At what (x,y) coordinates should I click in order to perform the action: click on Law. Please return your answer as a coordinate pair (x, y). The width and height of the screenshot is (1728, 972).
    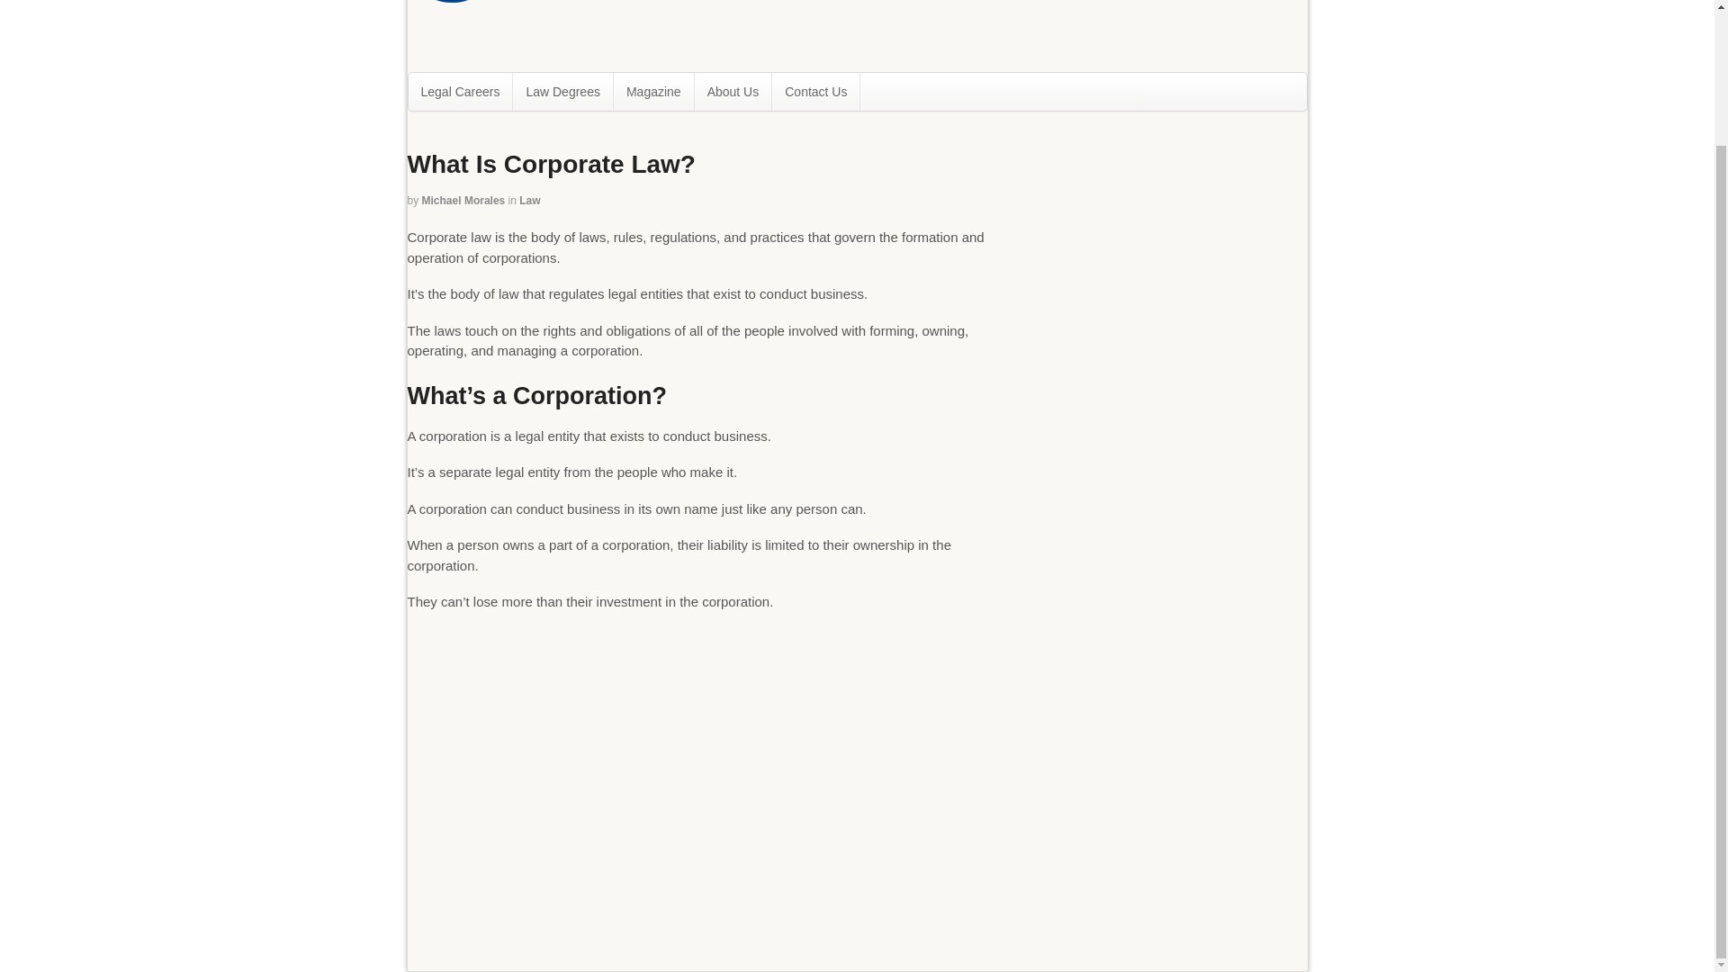
    Looking at the image, I should click on (529, 201).